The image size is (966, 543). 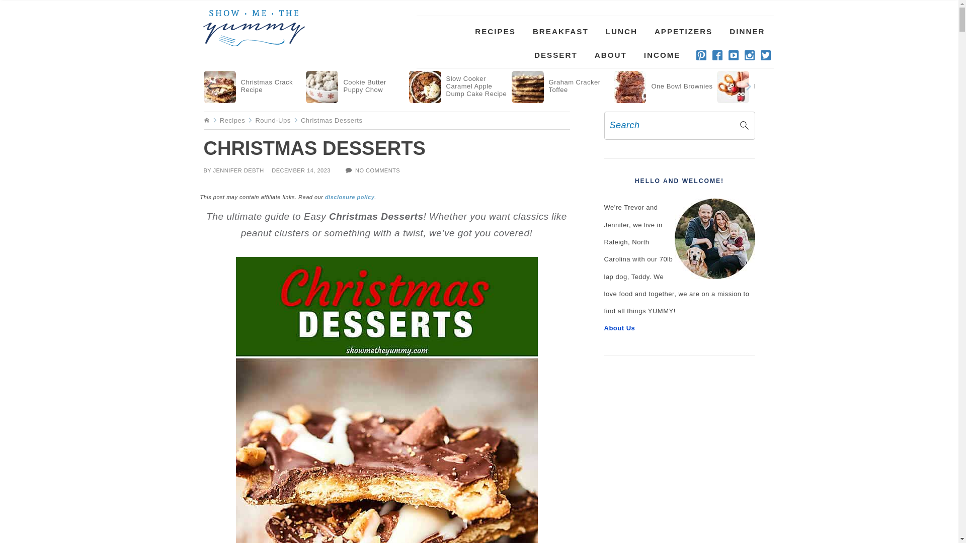 What do you see at coordinates (747, 31) in the screenshot?
I see `DINNER` at bounding box center [747, 31].